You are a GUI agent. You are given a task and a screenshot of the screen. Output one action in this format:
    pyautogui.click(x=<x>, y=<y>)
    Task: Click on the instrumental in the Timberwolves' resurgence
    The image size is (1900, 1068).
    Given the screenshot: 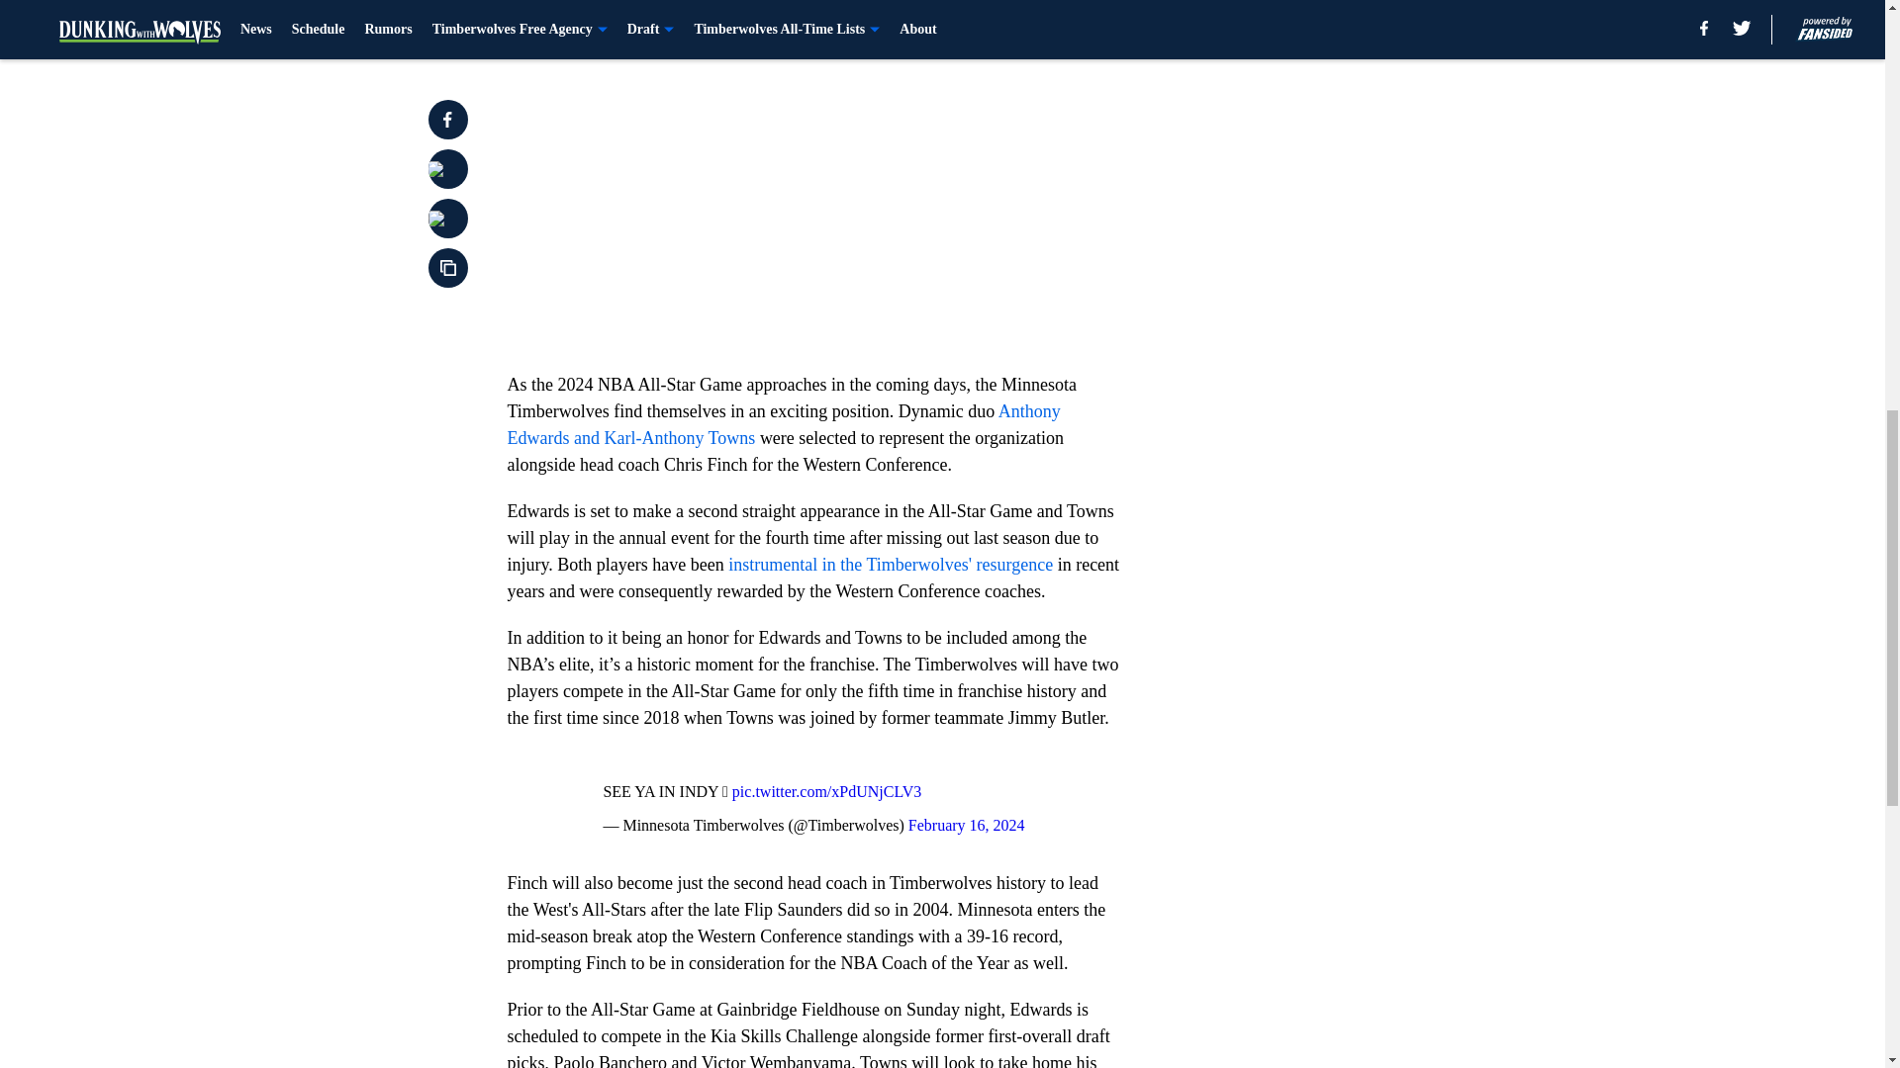 What is the action you would take?
    pyautogui.click(x=890, y=564)
    